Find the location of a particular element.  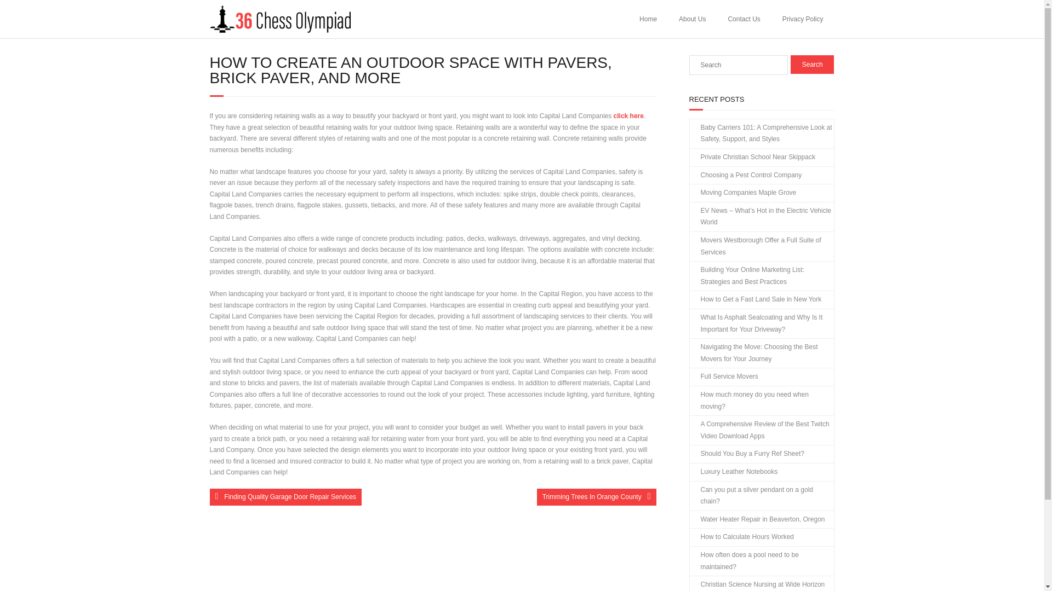

Search is located at coordinates (812, 65).